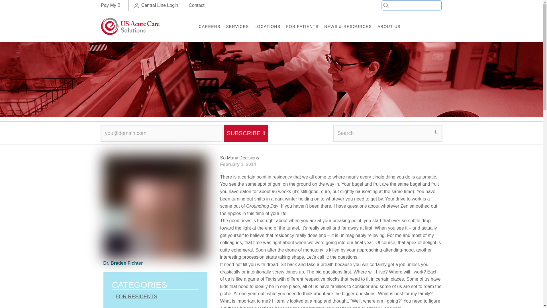 The width and height of the screenshot is (547, 308). Describe the element at coordinates (160, 5) in the screenshot. I see `Central Line Login` at that location.